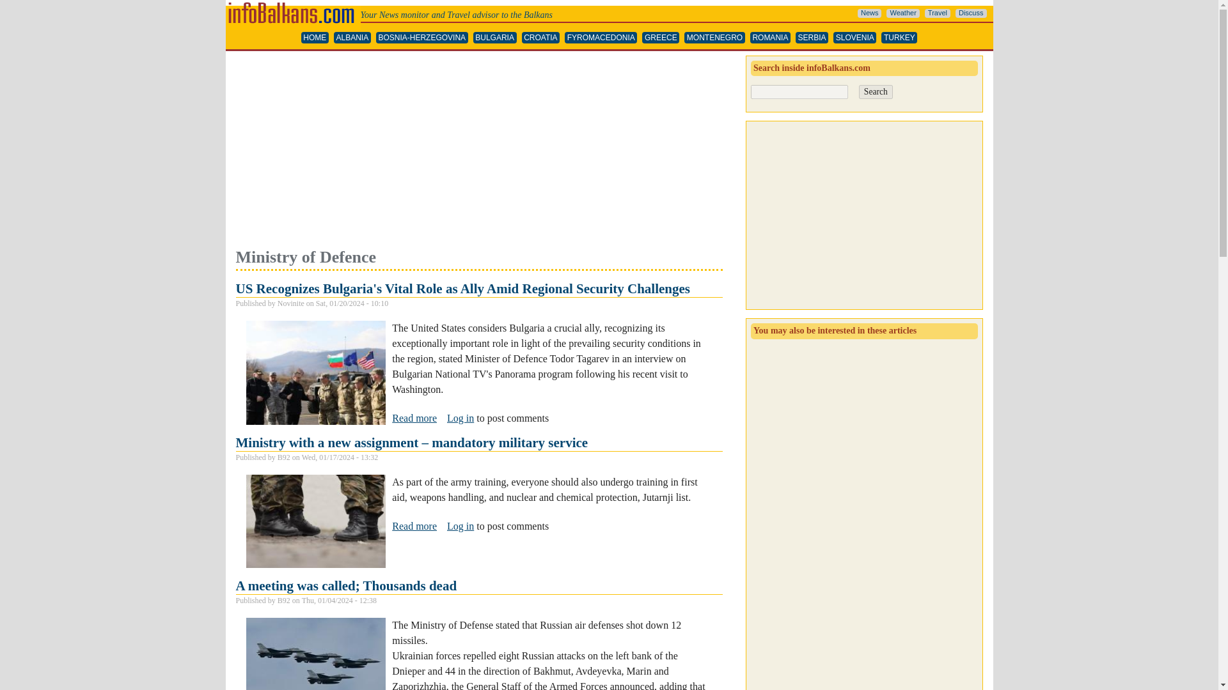  What do you see at coordinates (421, 38) in the screenshot?
I see `BOSNIA-HERZEGOVINA` at bounding box center [421, 38].